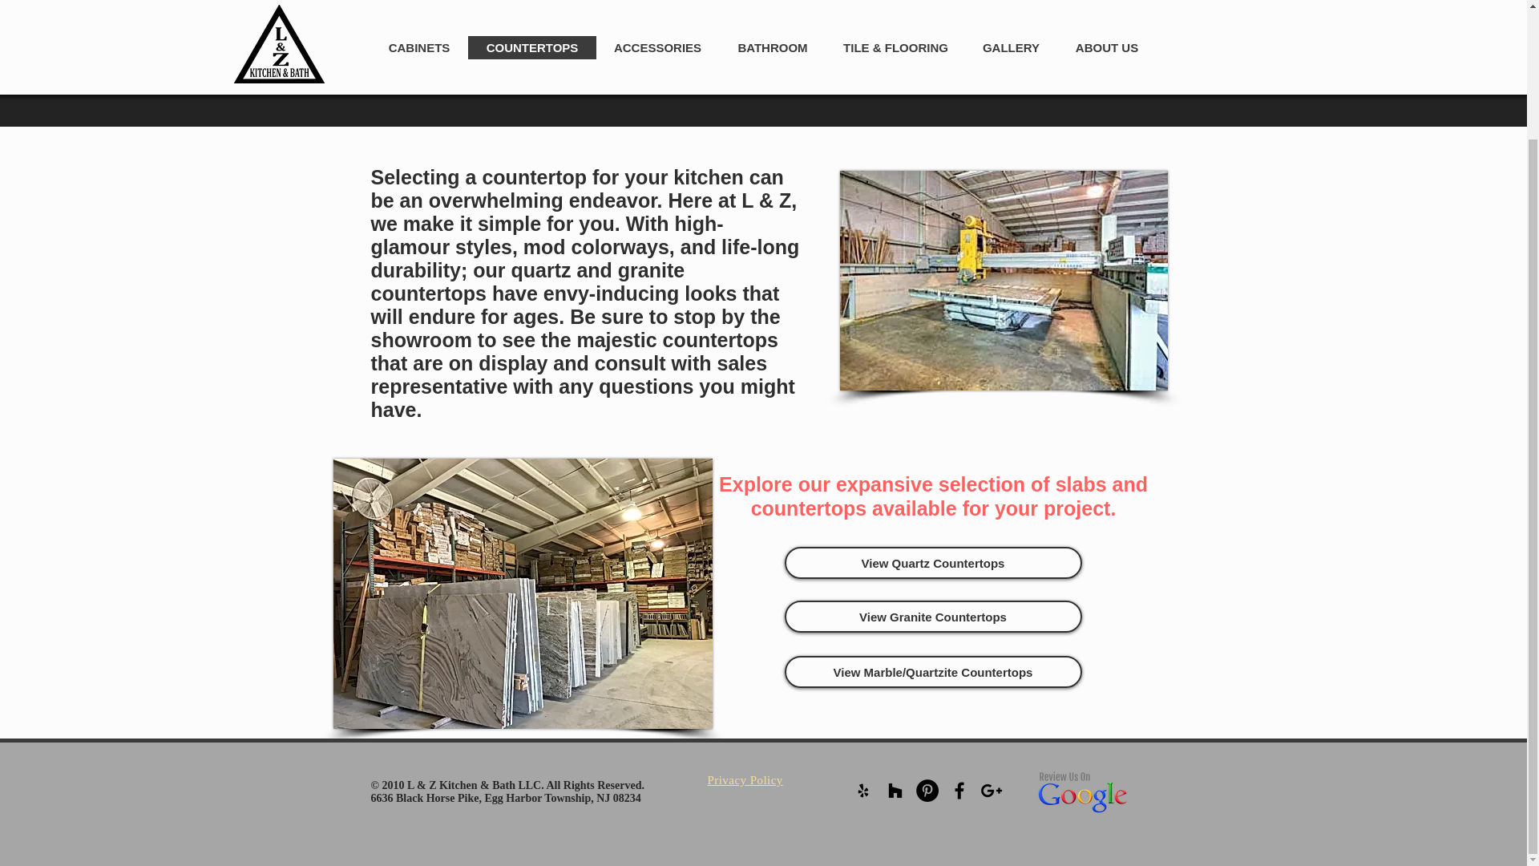  Describe the element at coordinates (932, 563) in the screenshot. I see `View Quartz Countertops` at that location.